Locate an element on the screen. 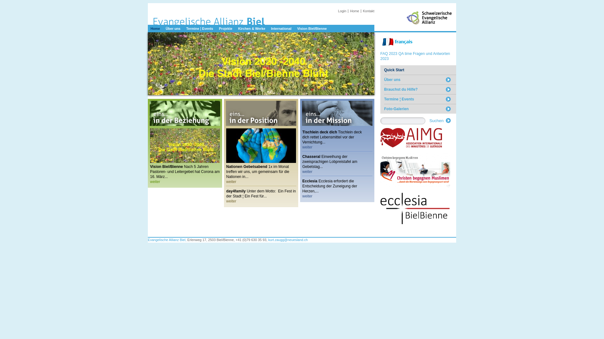 This screenshot has height=339, width=604. Kirchen & Werke is located at coordinates (252, 29).